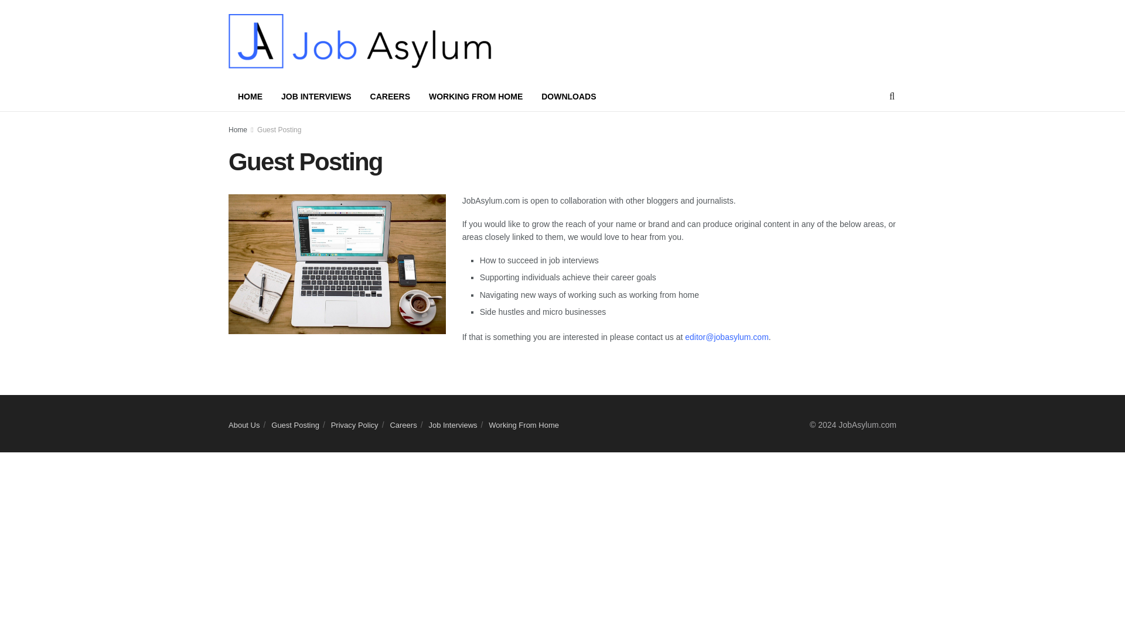 The width and height of the screenshot is (1125, 632). Describe the element at coordinates (476, 97) in the screenshot. I see `WORKING FROM HOME` at that location.